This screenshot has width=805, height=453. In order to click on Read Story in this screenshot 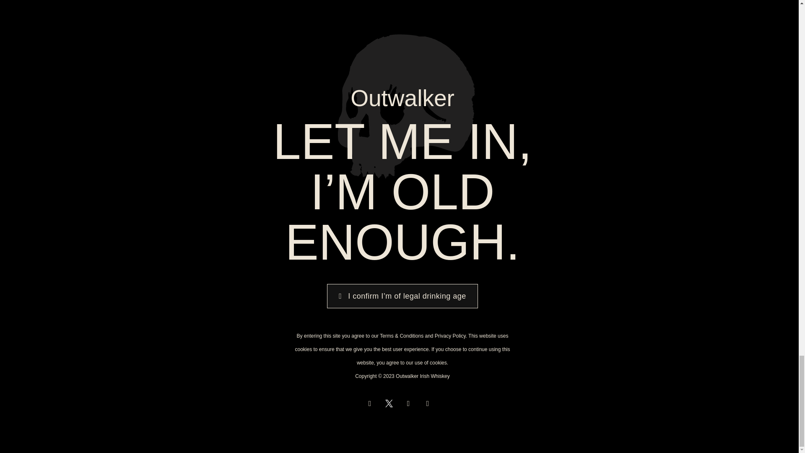, I will do `click(399, 155)`.